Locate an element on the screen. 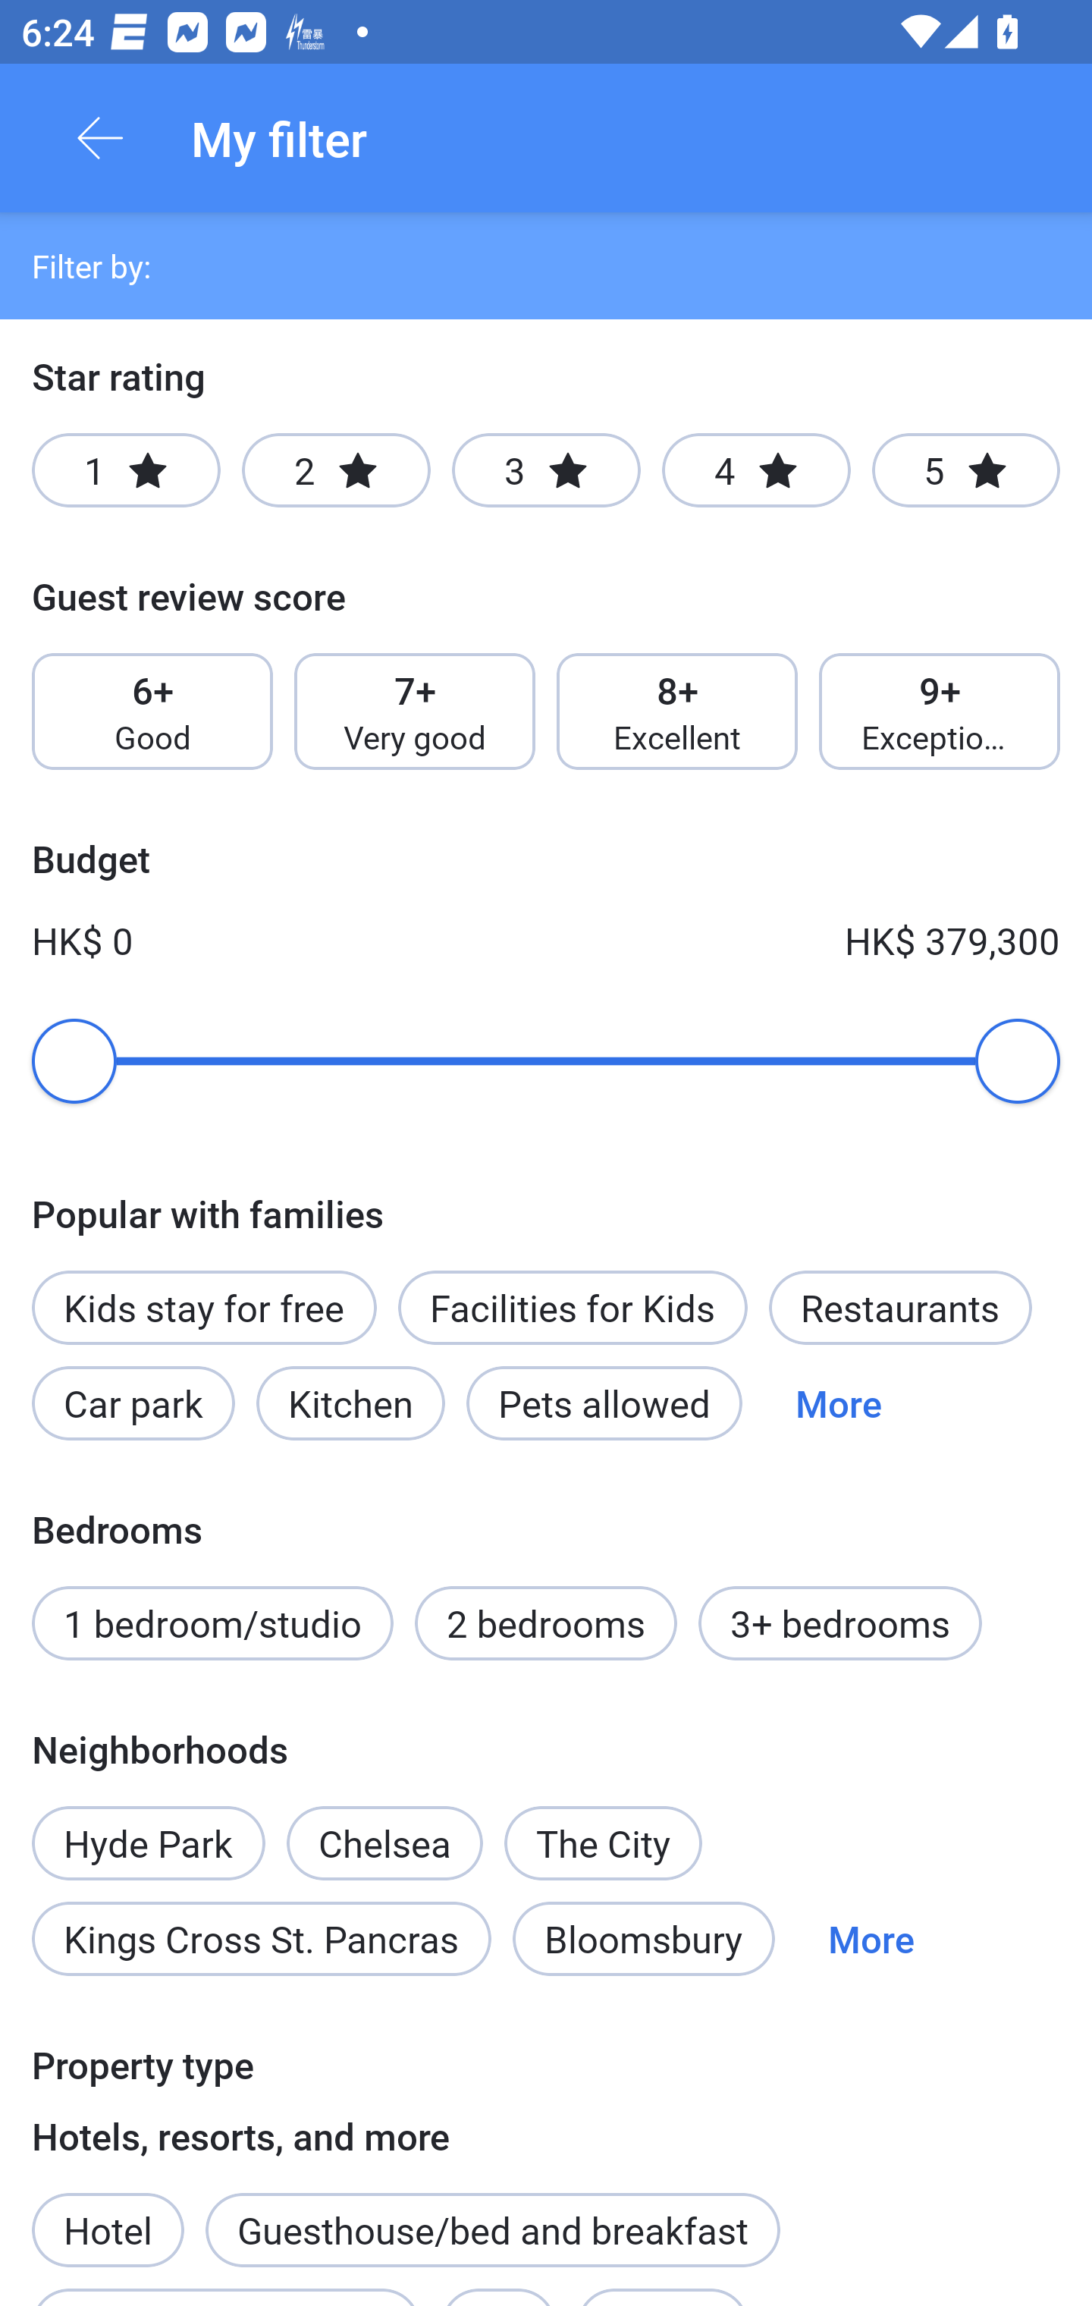  7+ Very good is located at coordinates (414, 712).